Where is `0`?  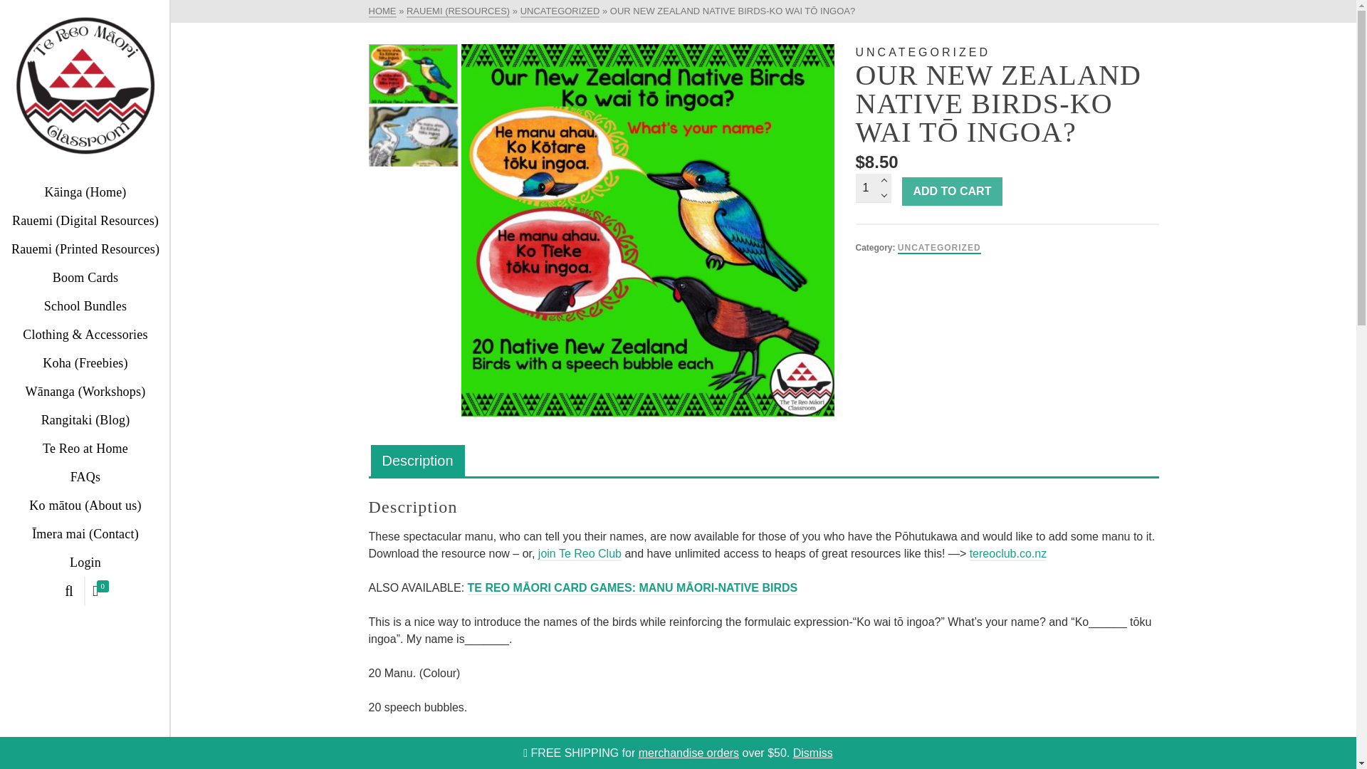 0 is located at coordinates (103, 592).